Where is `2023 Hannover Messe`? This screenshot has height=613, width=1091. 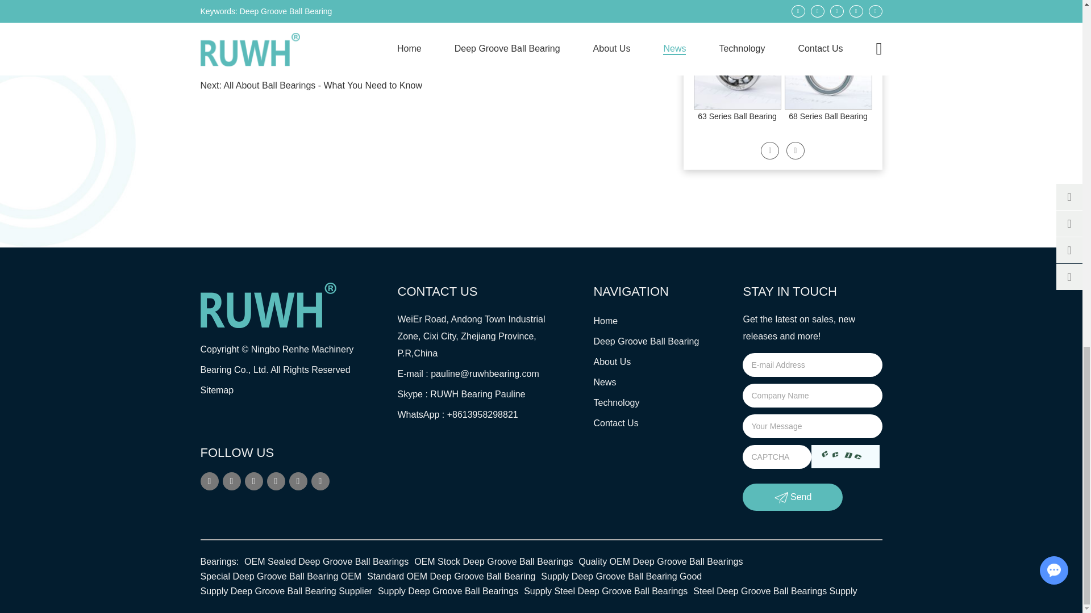
2023 Hannover Messe is located at coordinates (286, 65).